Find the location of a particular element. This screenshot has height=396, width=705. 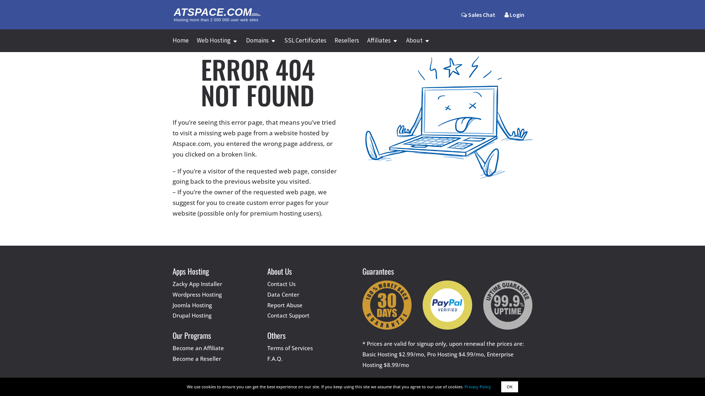

Privacy Policy is located at coordinates (478, 386).